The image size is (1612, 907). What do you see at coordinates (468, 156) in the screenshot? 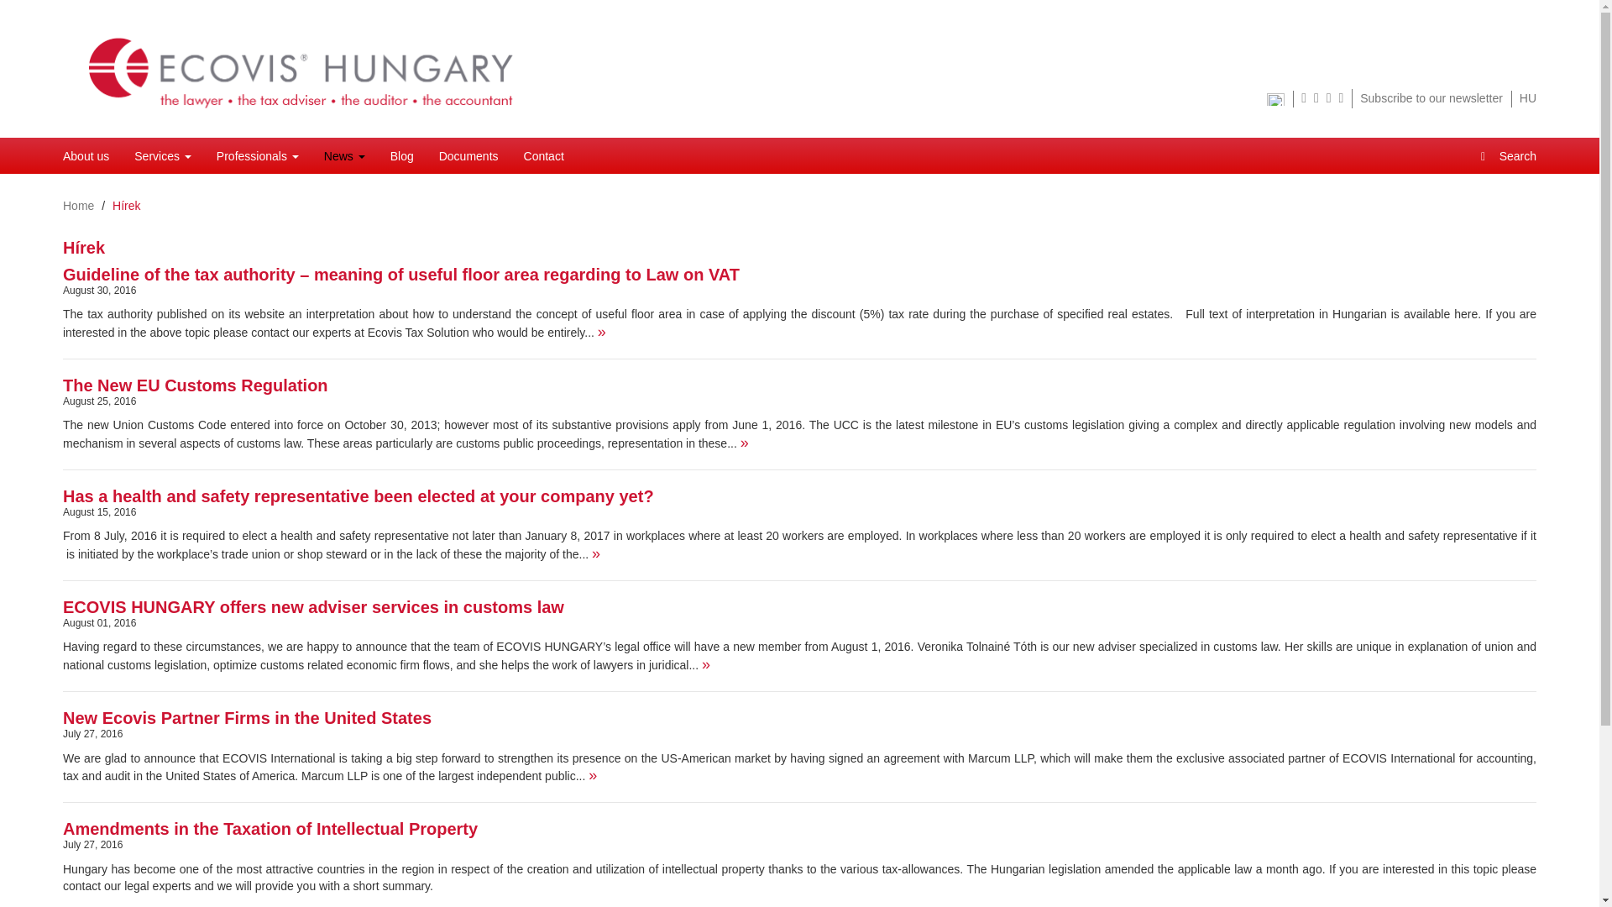
I see `Documents` at bounding box center [468, 156].